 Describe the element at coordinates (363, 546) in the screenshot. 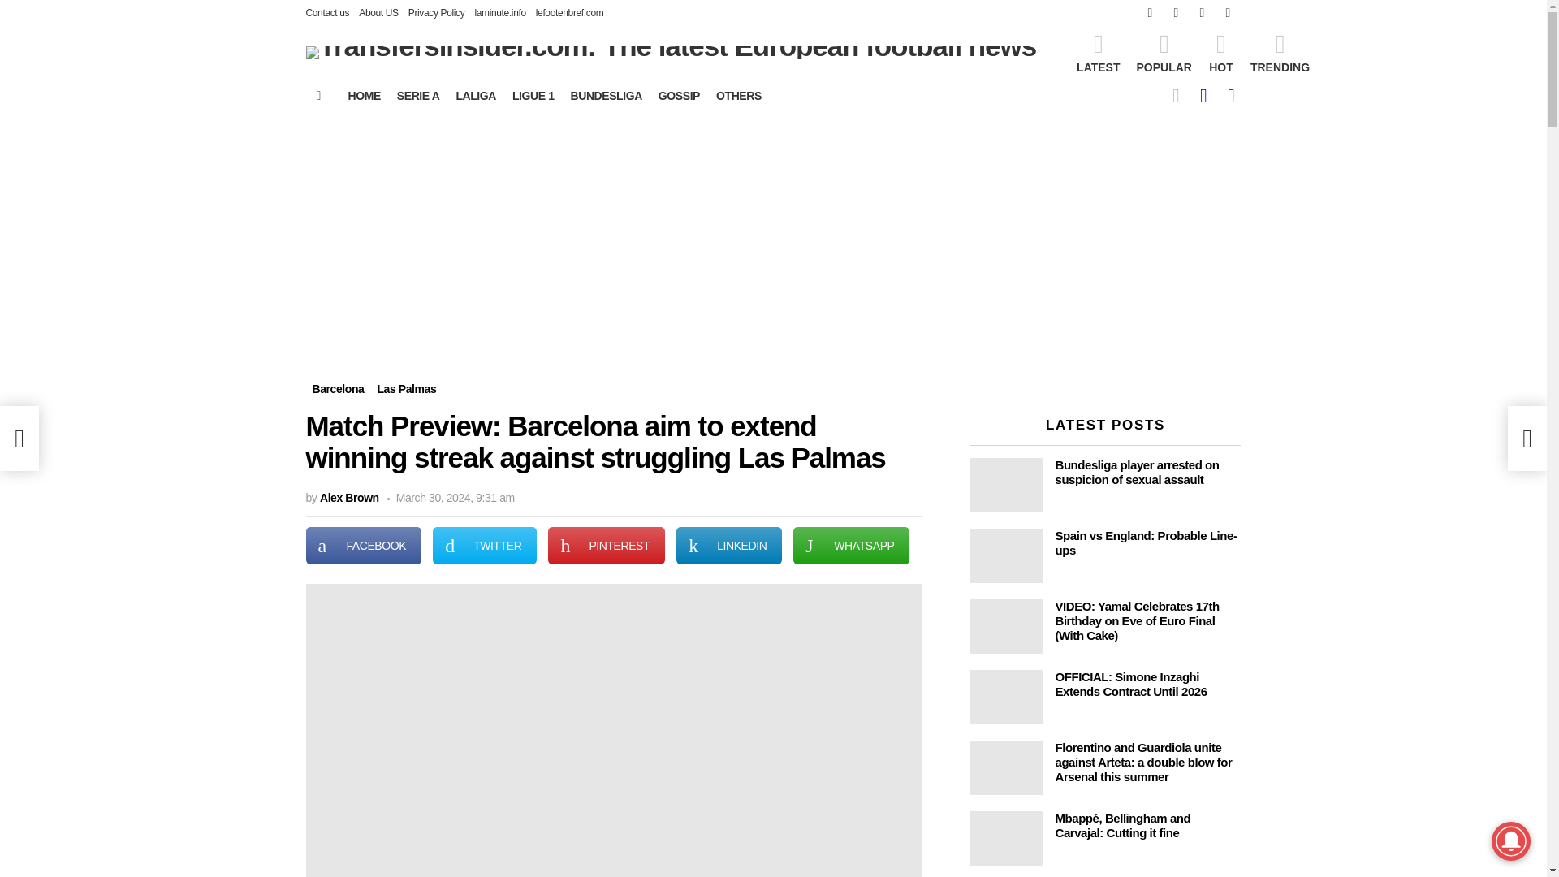

I see `FACEBOOK` at that location.